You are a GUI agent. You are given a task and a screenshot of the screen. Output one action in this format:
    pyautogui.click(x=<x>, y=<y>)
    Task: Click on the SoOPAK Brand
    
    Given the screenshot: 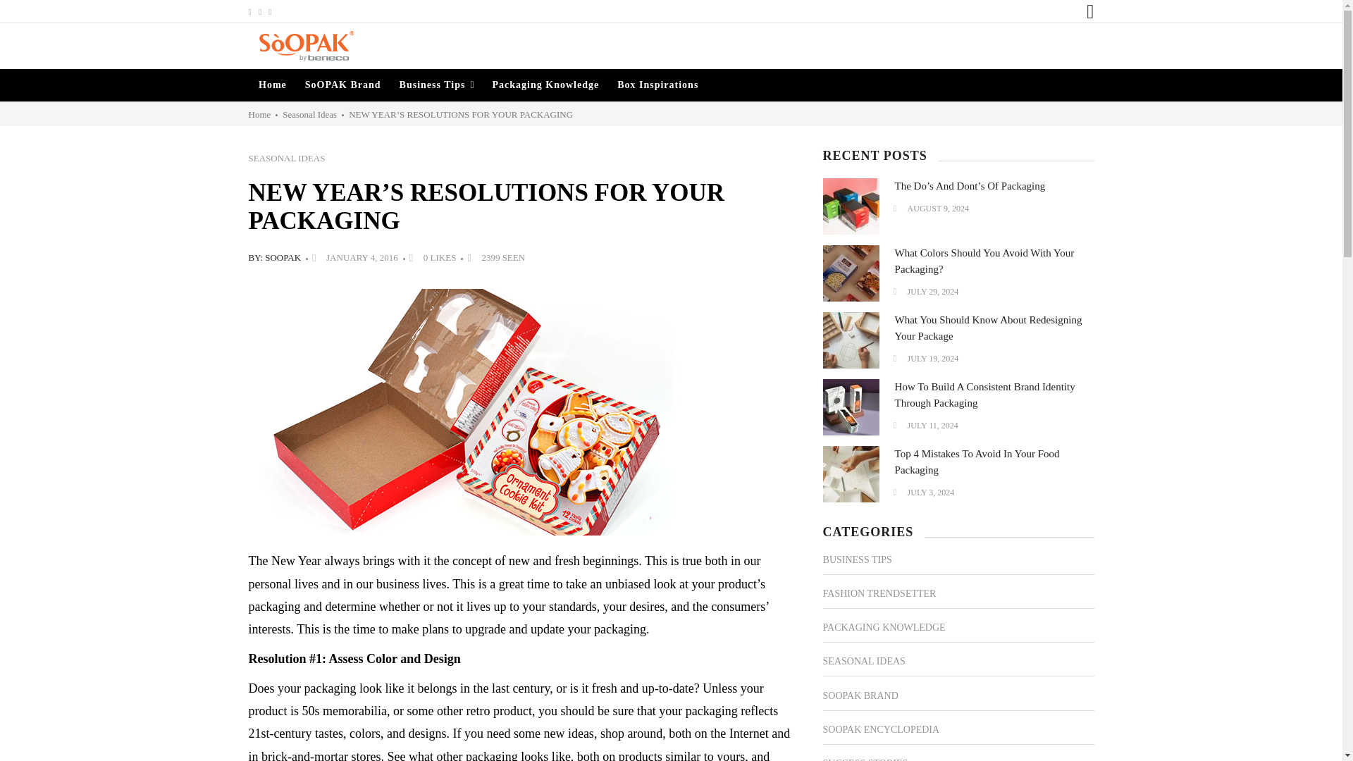 What is the action you would take?
    pyautogui.click(x=343, y=85)
    